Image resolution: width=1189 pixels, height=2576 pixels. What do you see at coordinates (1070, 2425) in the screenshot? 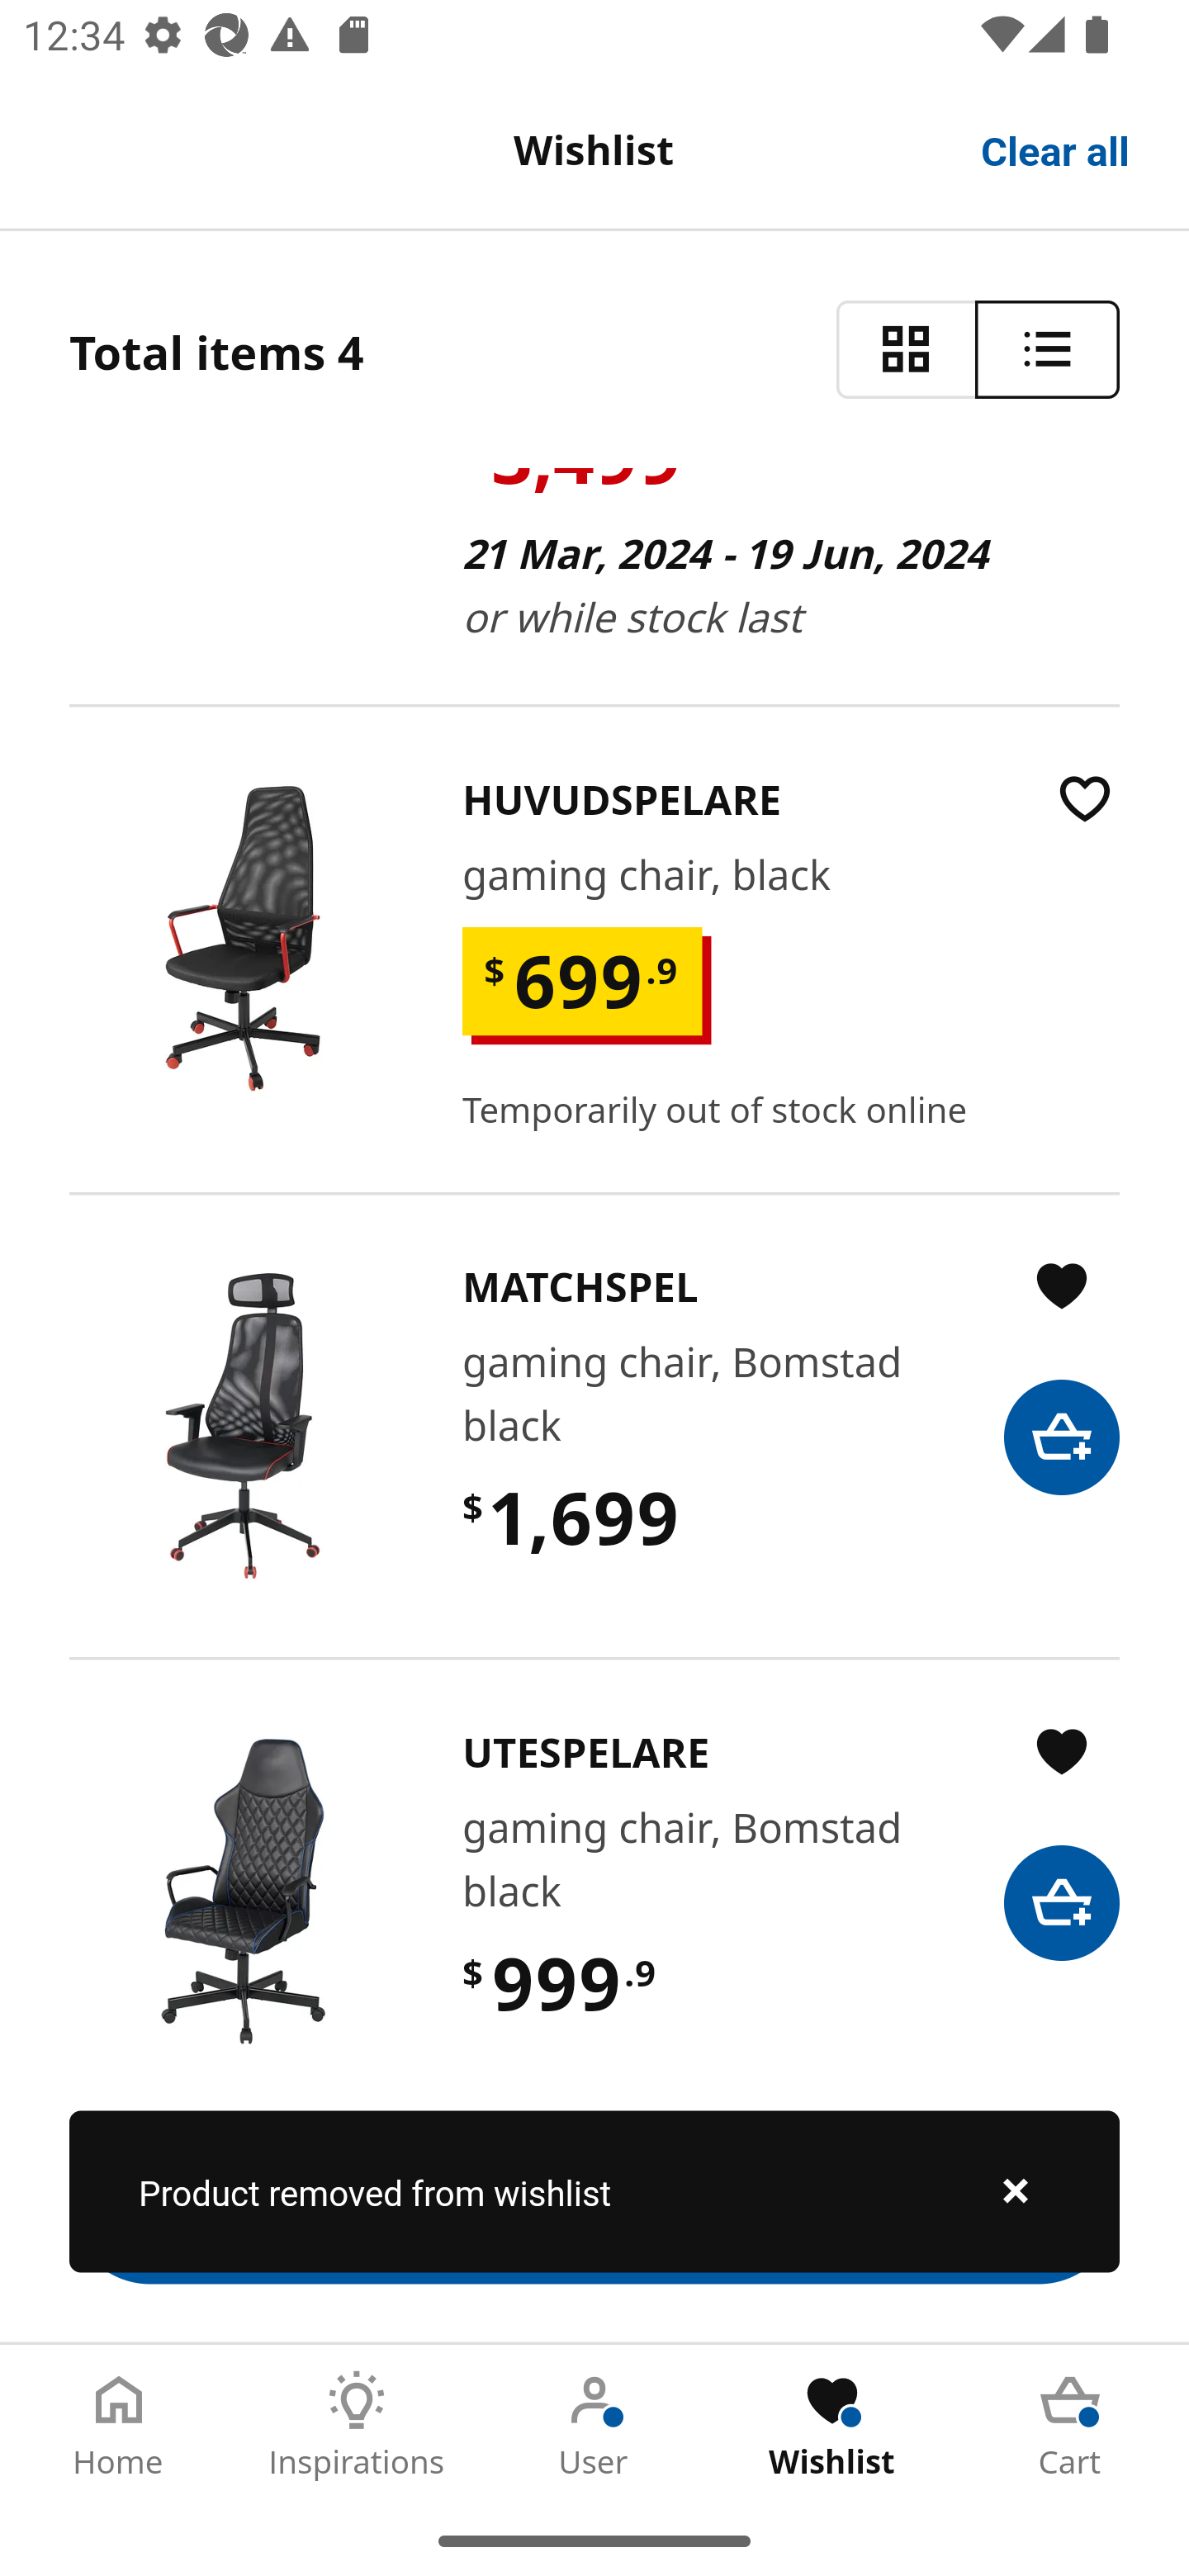
I see `Cart
Tab 5 of 5` at bounding box center [1070, 2425].